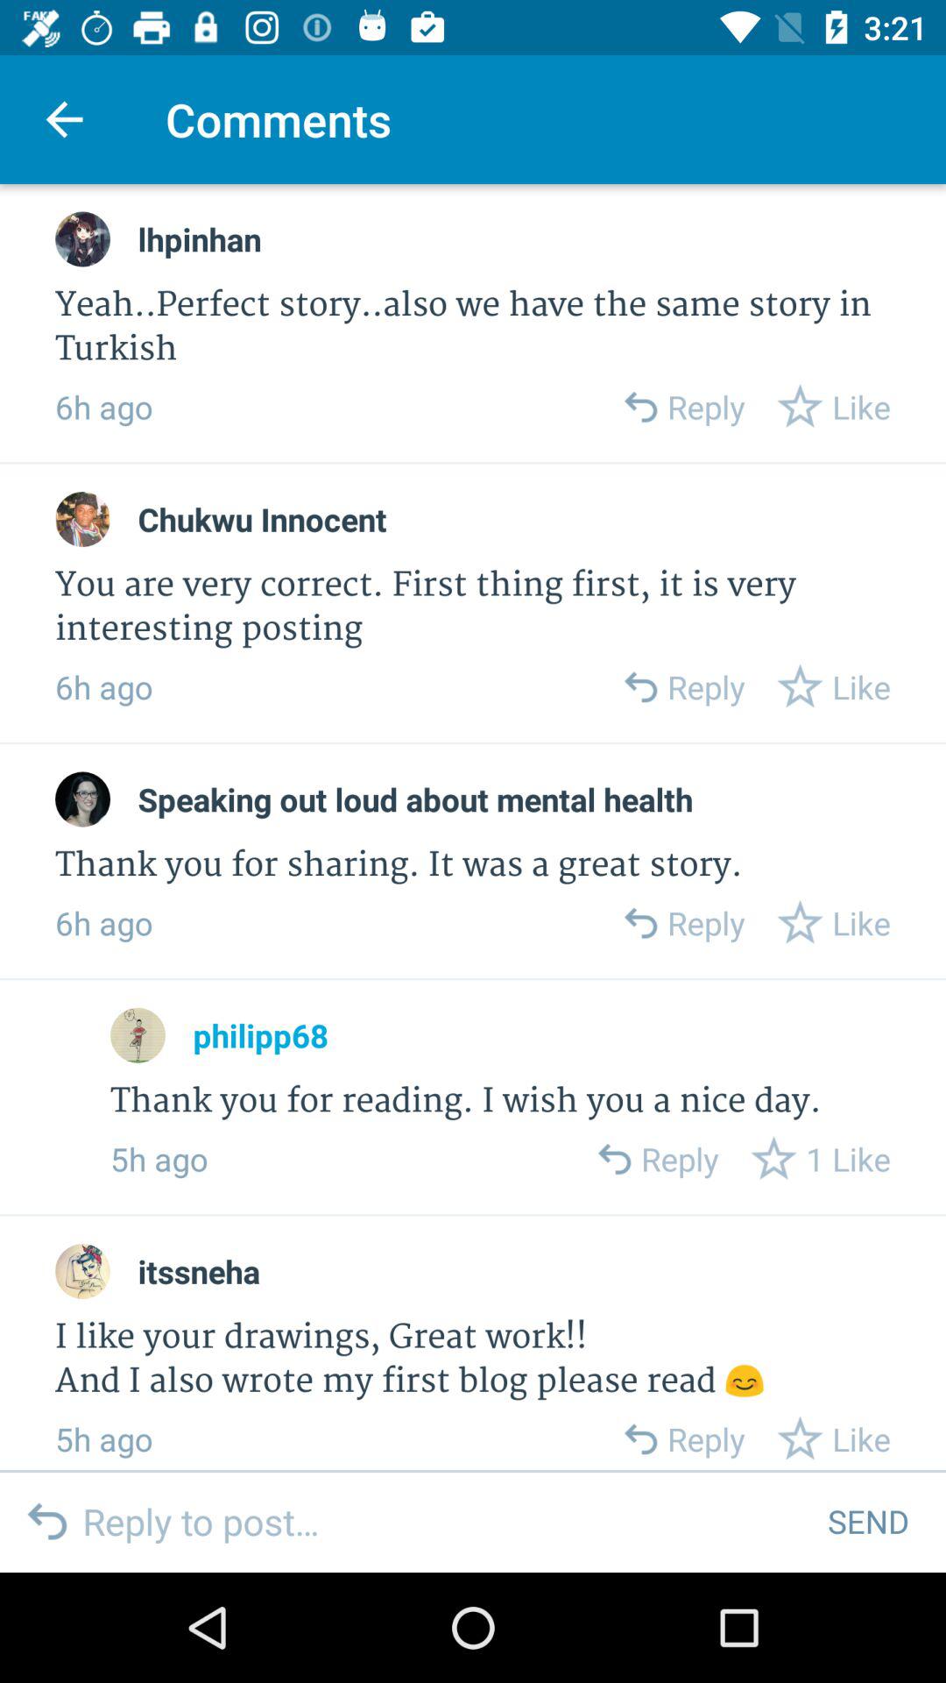 The width and height of the screenshot is (946, 1683). What do you see at coordinates (473, 328) in the screenshot?
I see `swipe to the yeah perfect story icon` at bounding box center [473, 328].